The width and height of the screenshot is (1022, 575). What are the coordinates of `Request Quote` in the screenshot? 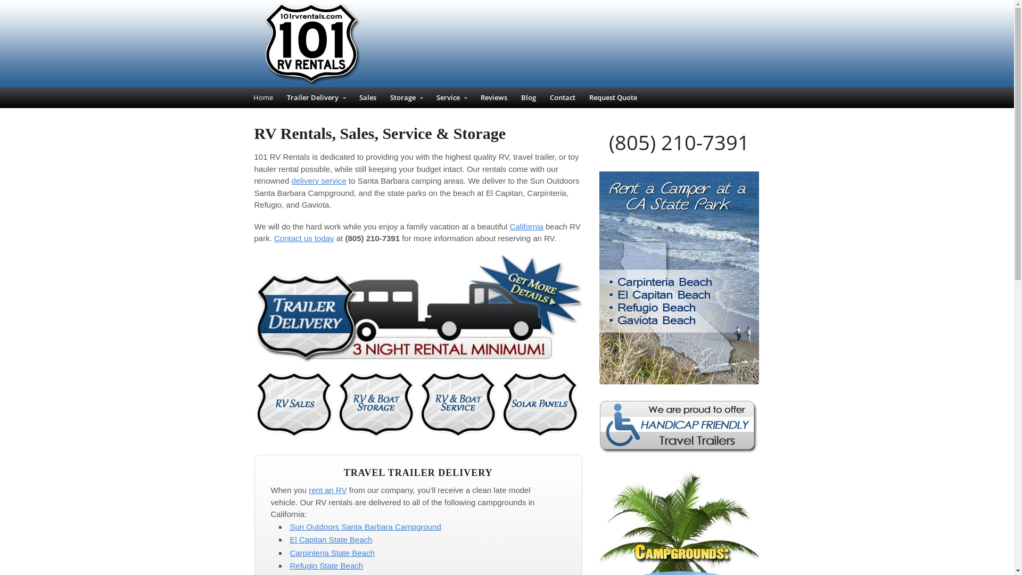 It's located at (613, 98).